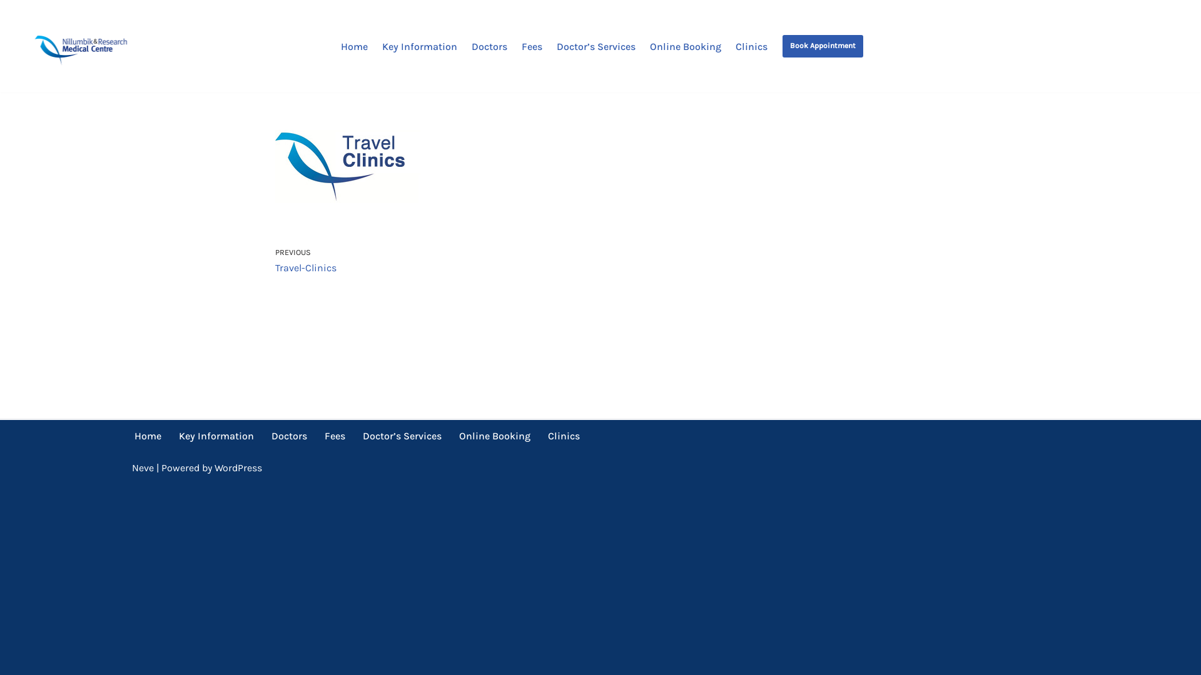 This screenshot has width=1201, height=675. I want to click on Online Booking, so click(685, 46).